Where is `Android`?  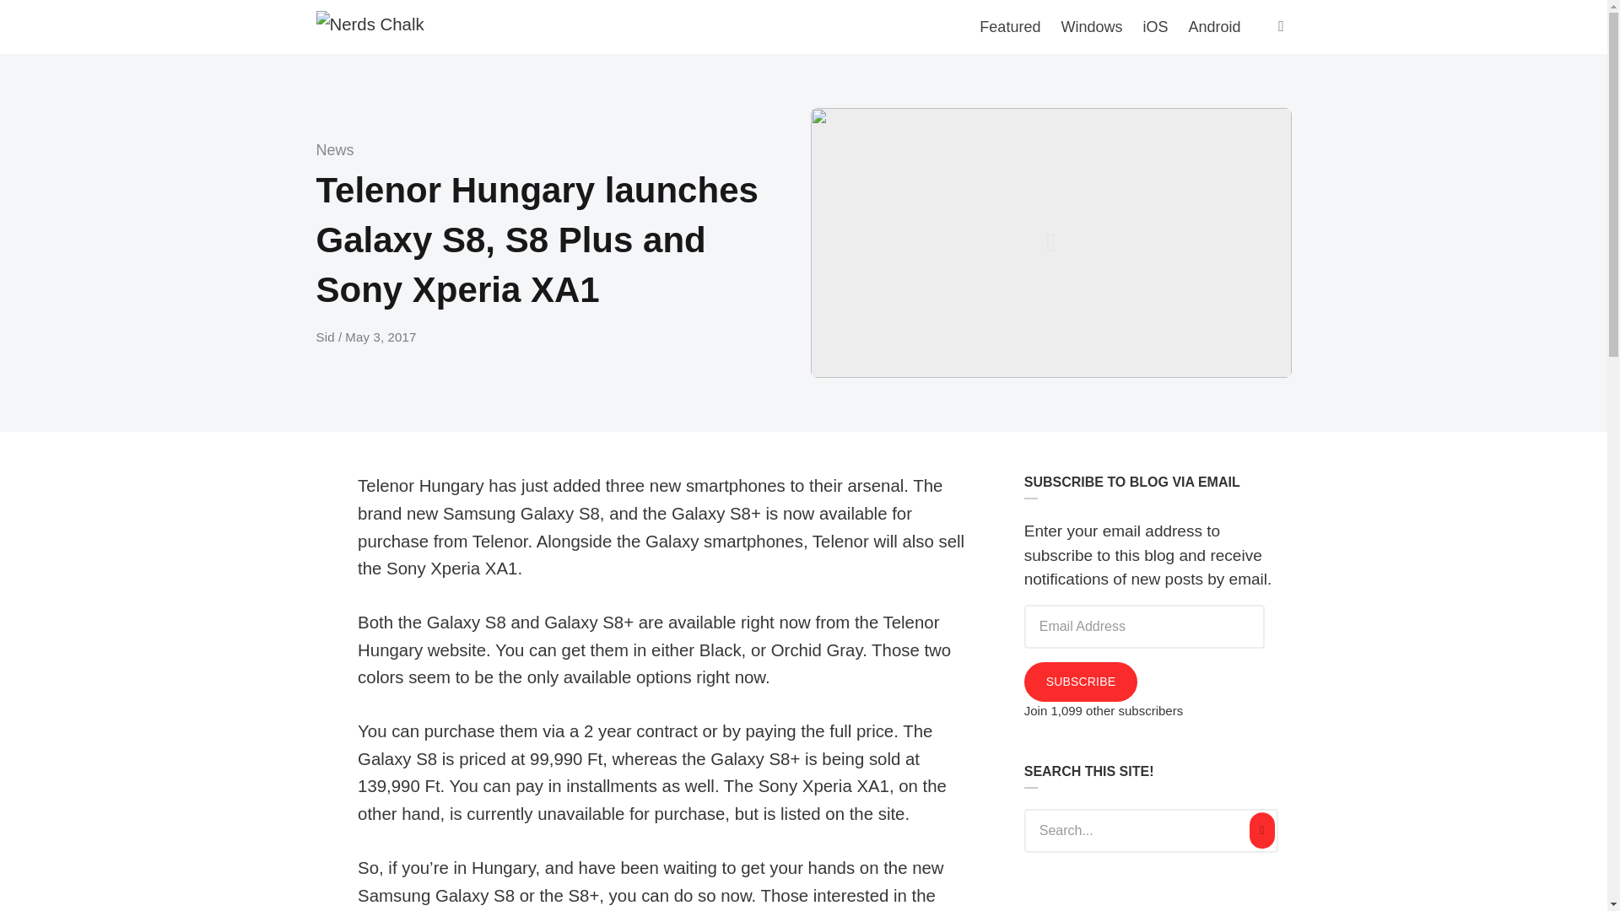 Android is located at coordinates (1213, 27).